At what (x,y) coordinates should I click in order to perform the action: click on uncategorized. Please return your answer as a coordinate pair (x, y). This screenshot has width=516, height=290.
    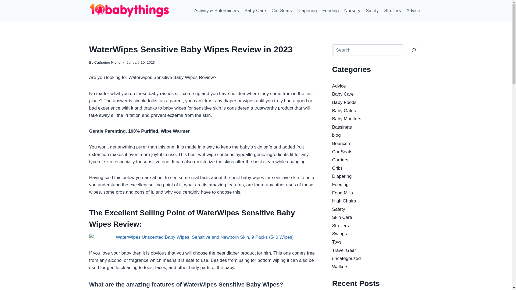
    Looking at the image, I should click on (347, 258).